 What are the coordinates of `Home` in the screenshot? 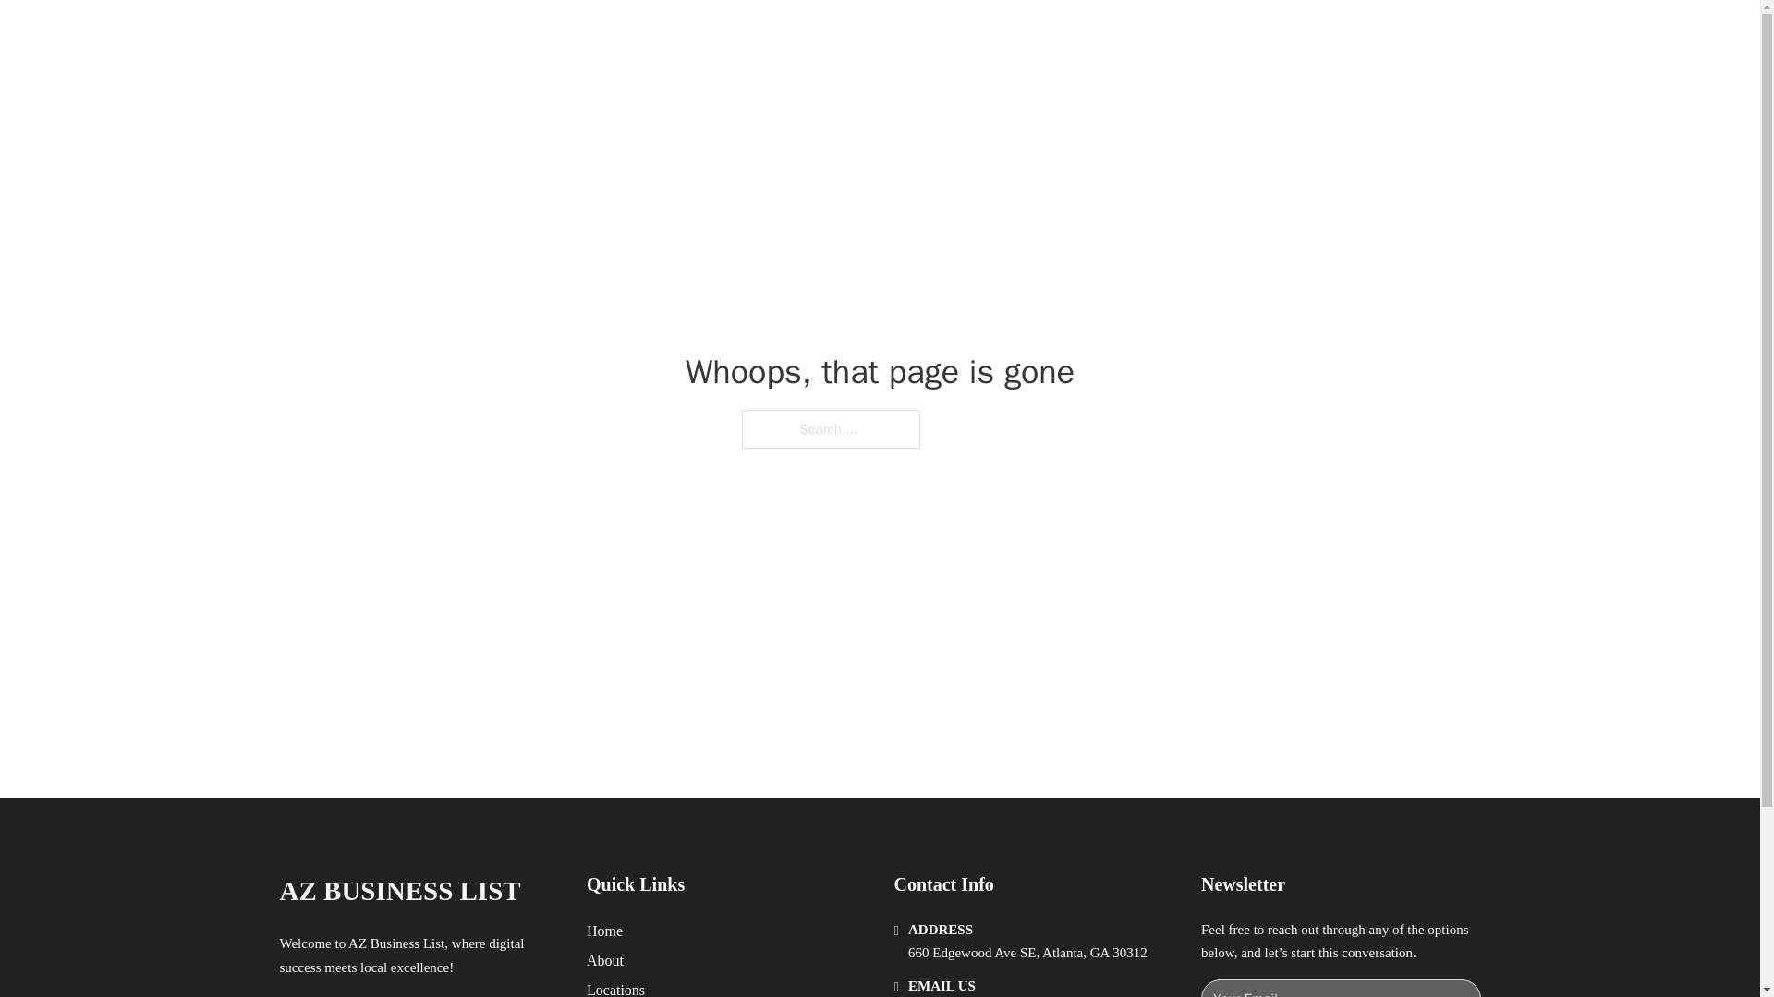 It's located at (604, 931).